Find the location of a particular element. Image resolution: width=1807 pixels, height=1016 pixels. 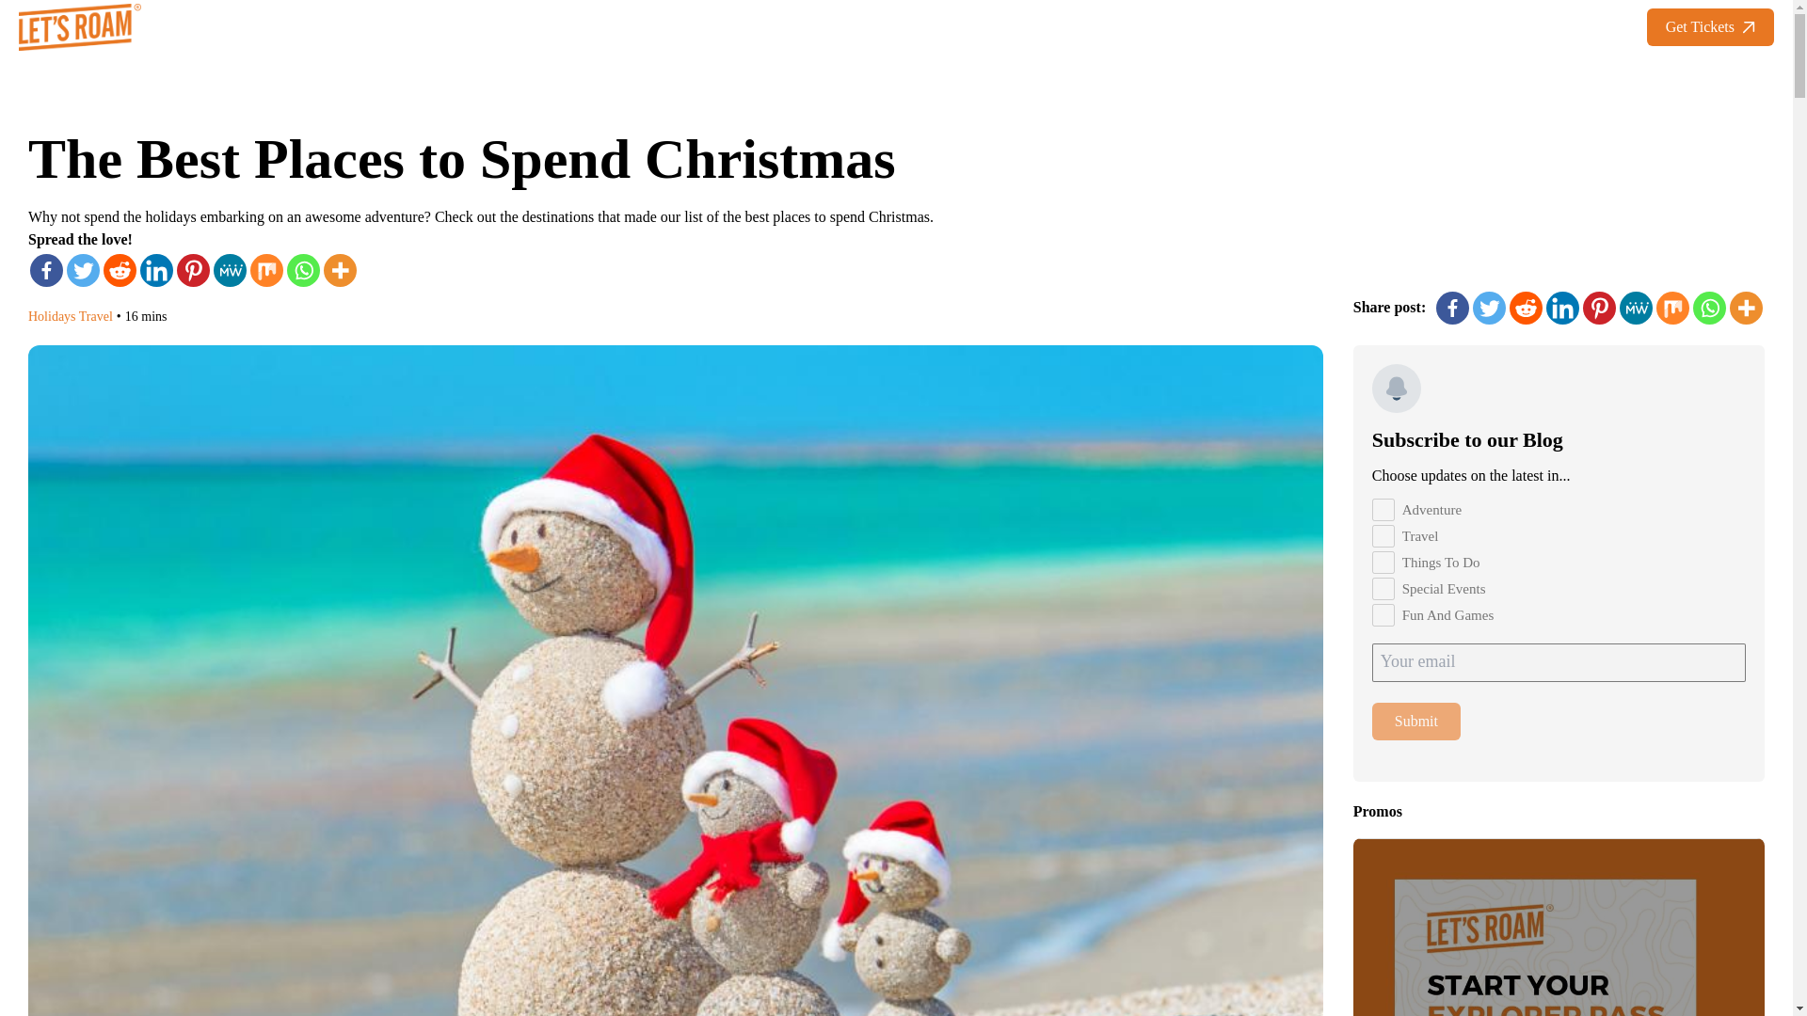

Travel is located at coordinates (1383, 536).